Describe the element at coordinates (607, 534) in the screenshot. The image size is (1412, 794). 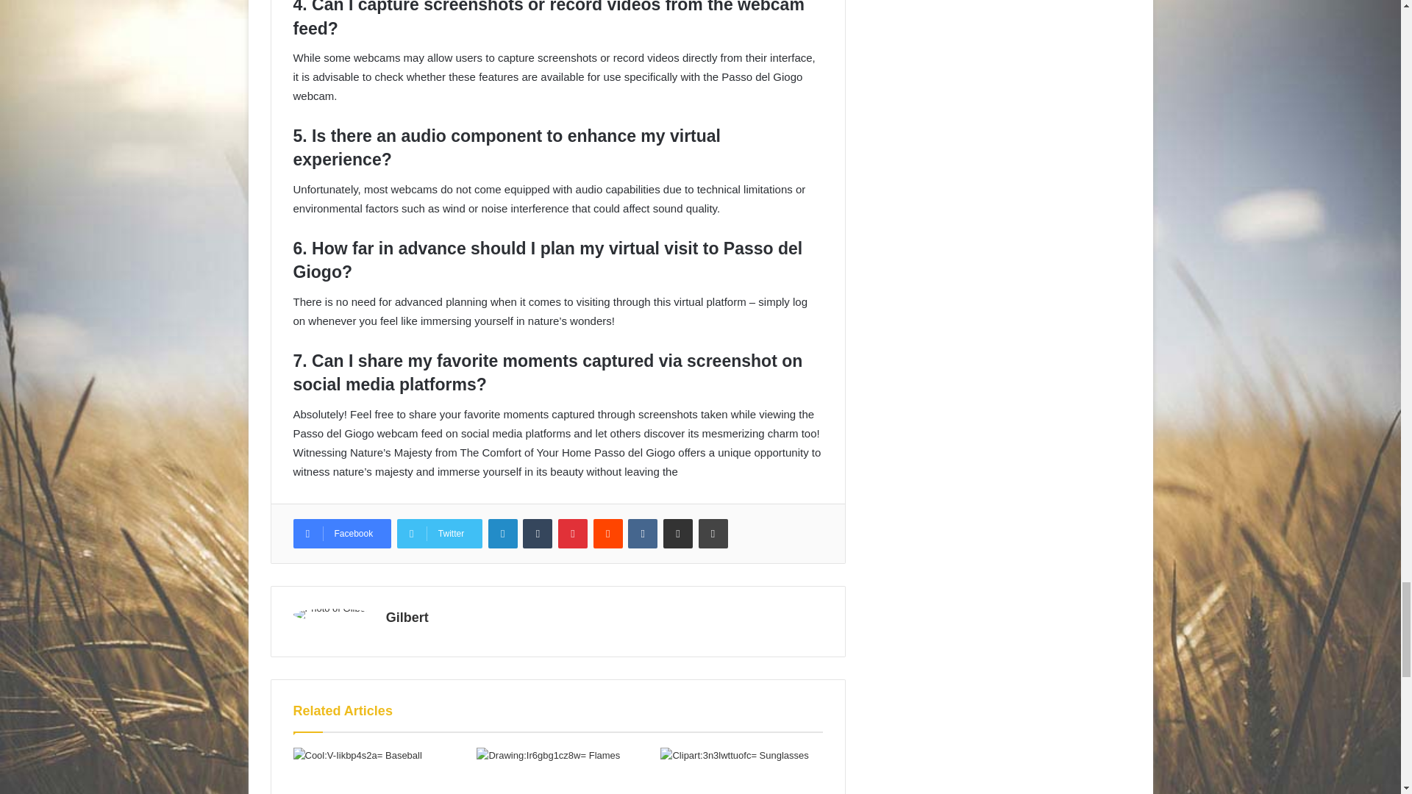
I see `Reddit` at that location.